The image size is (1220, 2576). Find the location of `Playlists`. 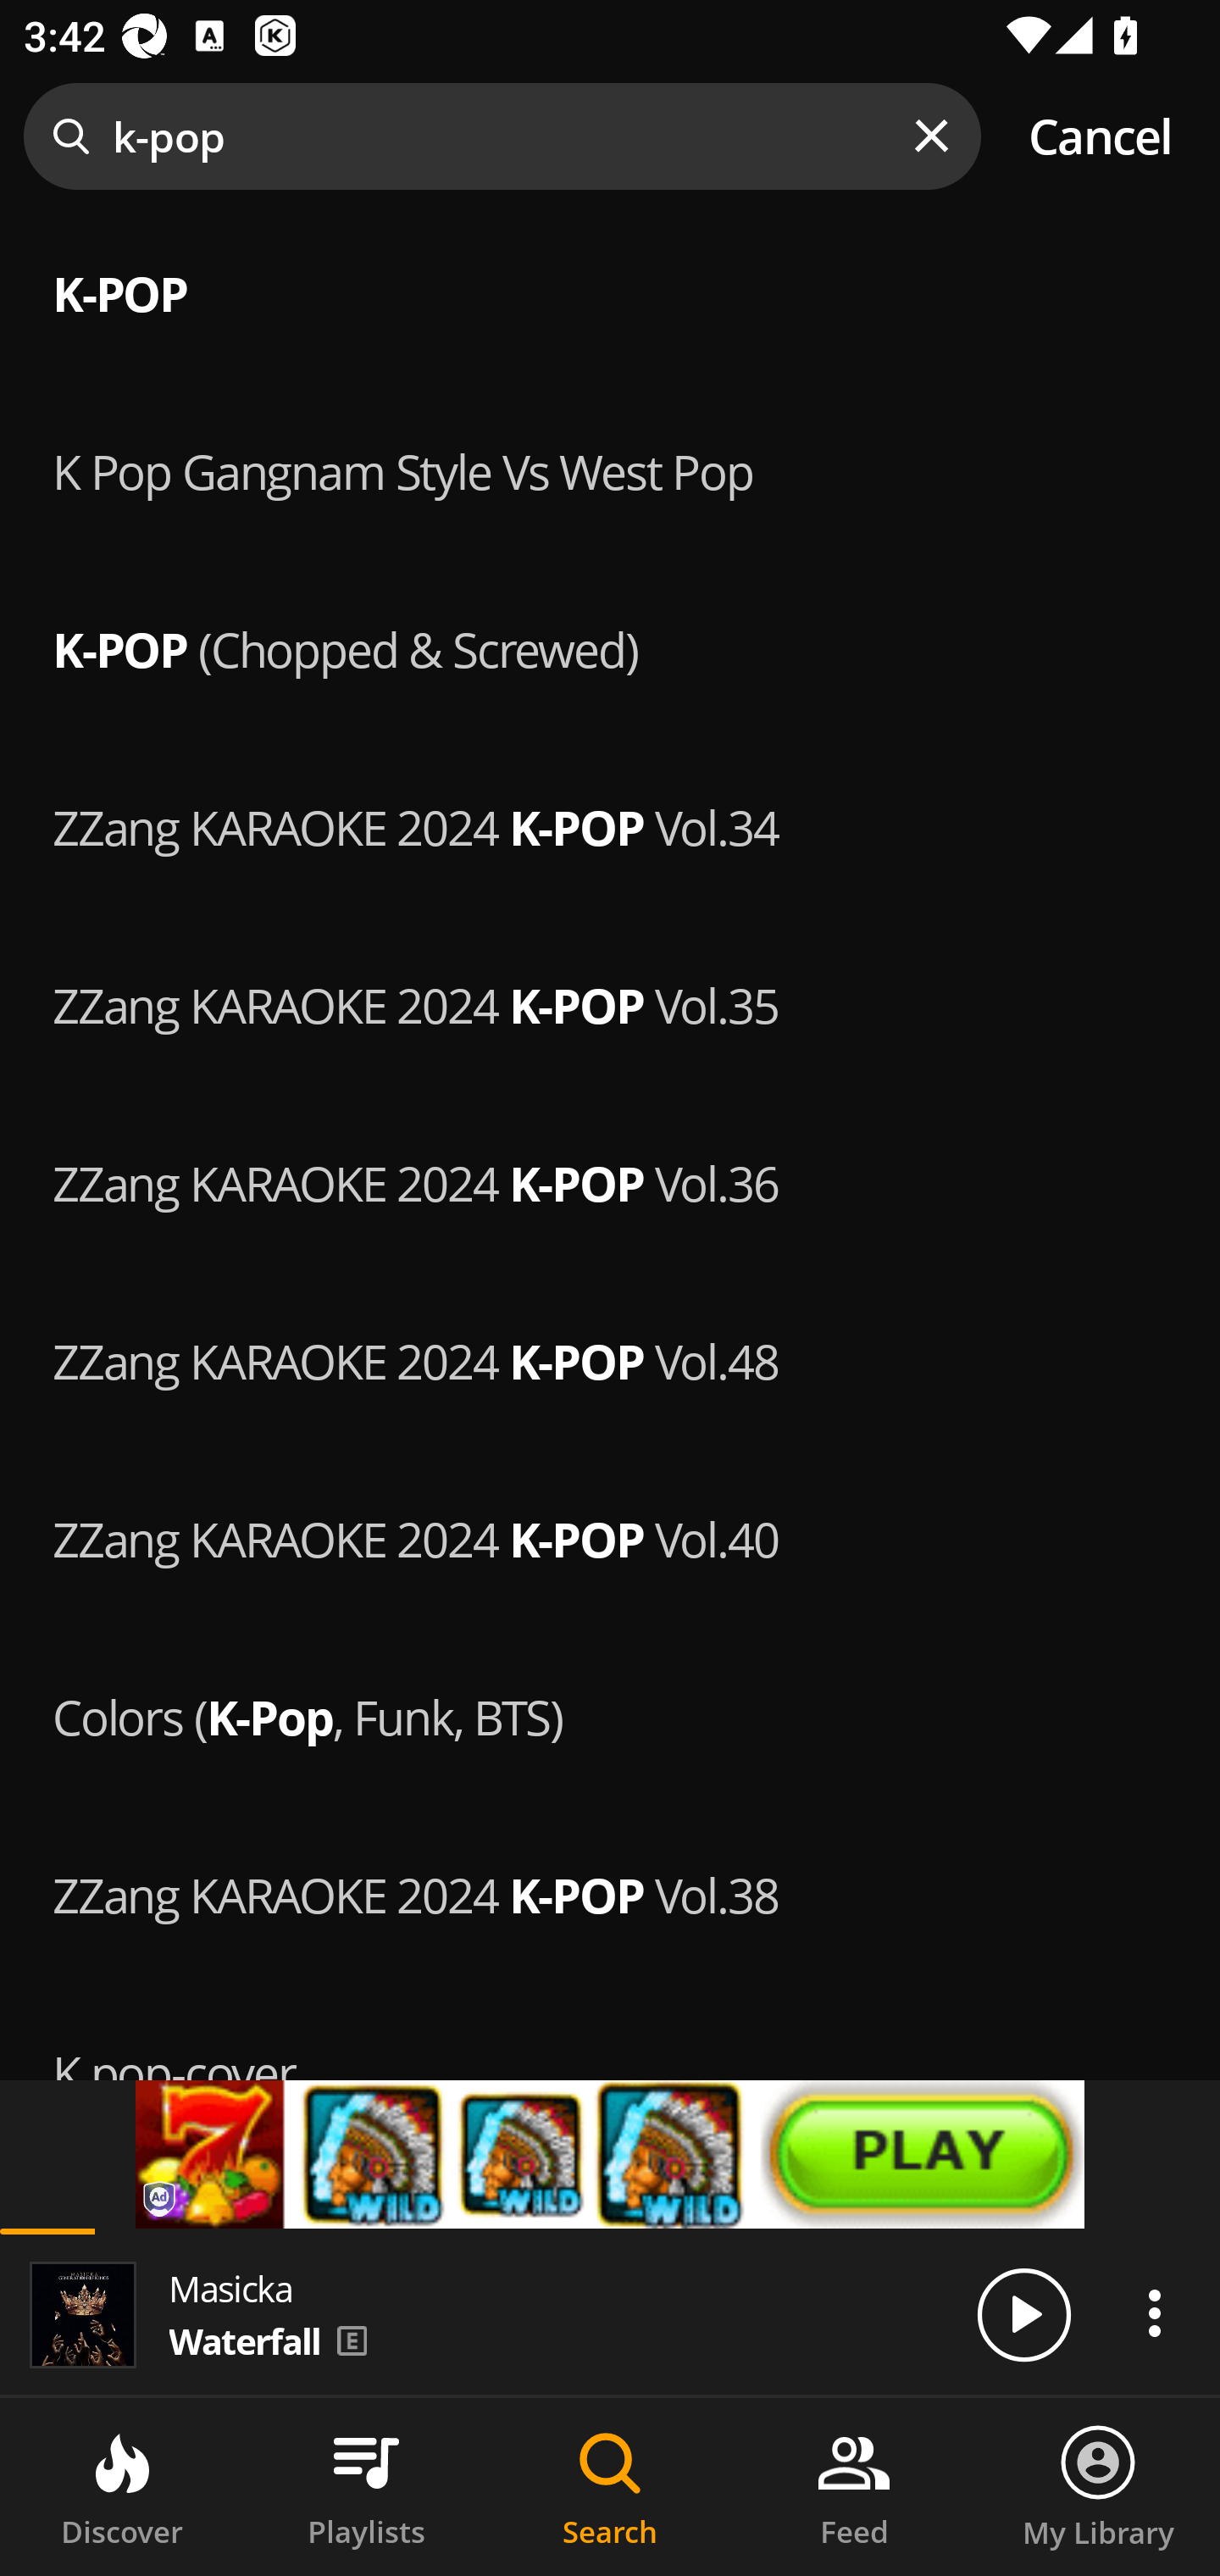

Playlists is located at coordinates (366, 2487).